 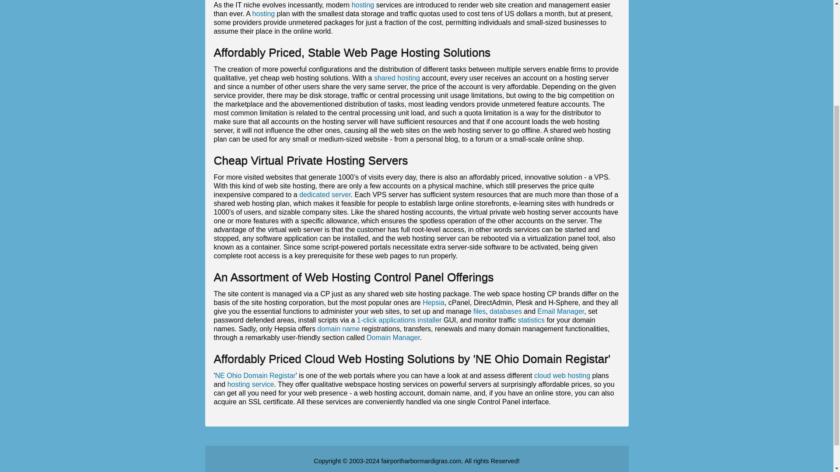 I want to click on dedicated server, so click(x=325, y=194).